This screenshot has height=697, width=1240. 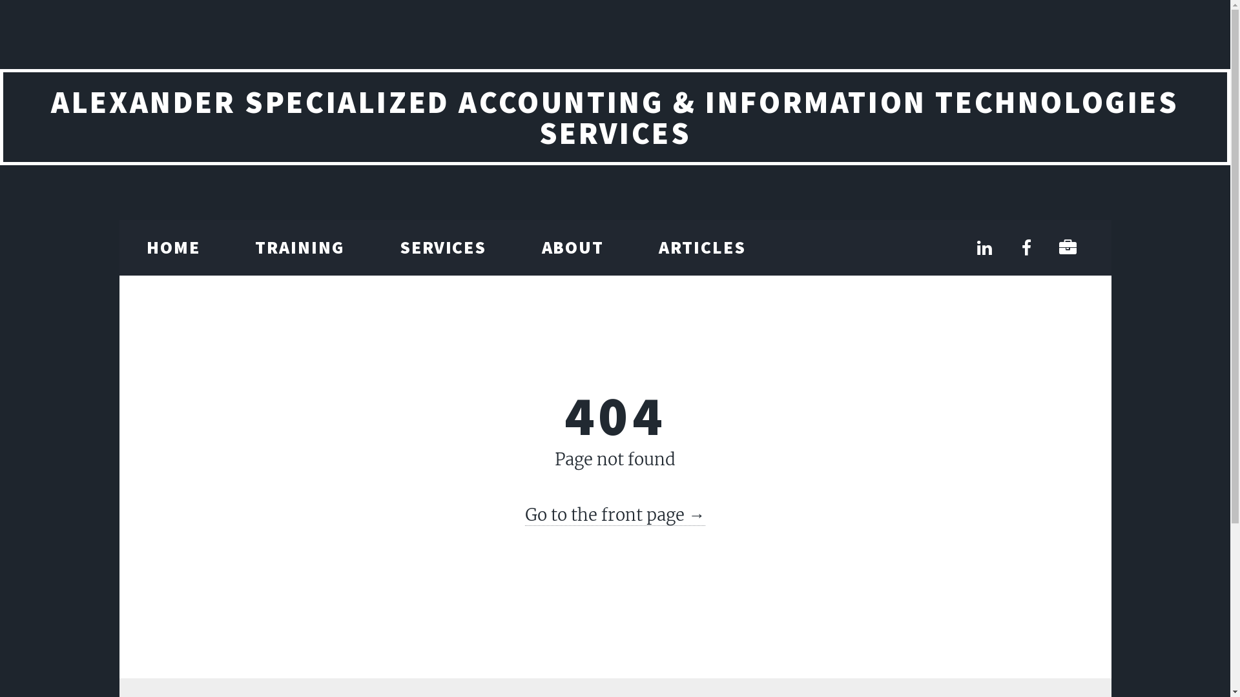 I want to click on ARTICLES, so click(x=703, y=248).